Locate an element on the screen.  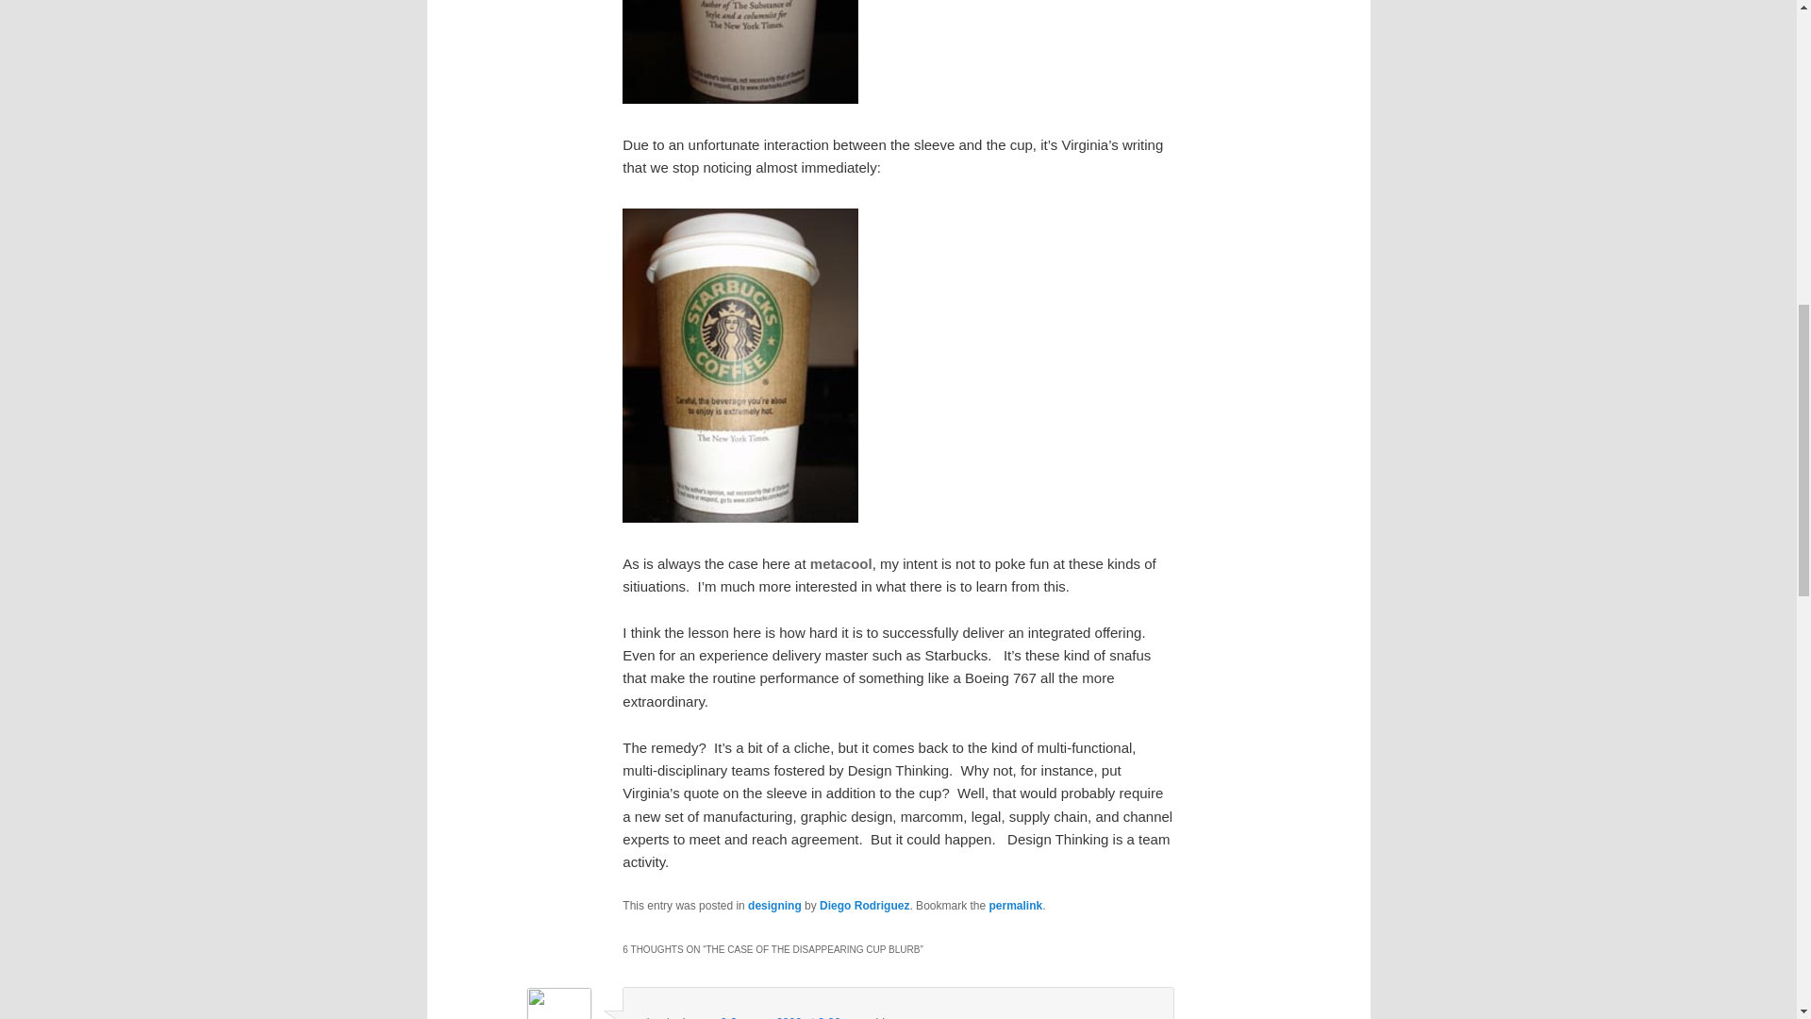
Cupquote11 is located at coordinates (740, 52).